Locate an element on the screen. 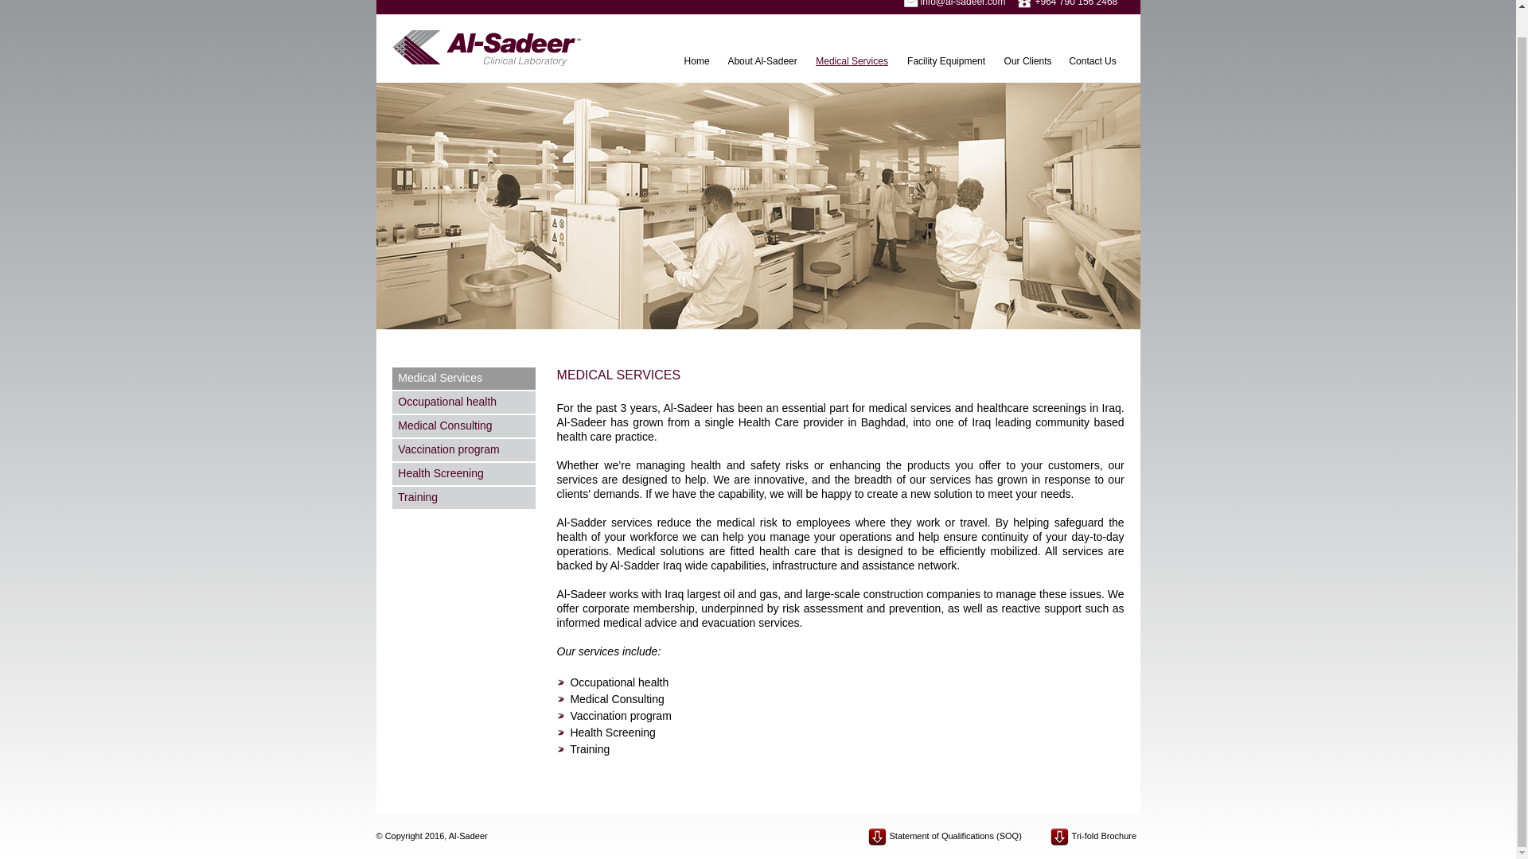 The image size is (1528, 859). Facility Equipment is located at coordinates (947, 60).